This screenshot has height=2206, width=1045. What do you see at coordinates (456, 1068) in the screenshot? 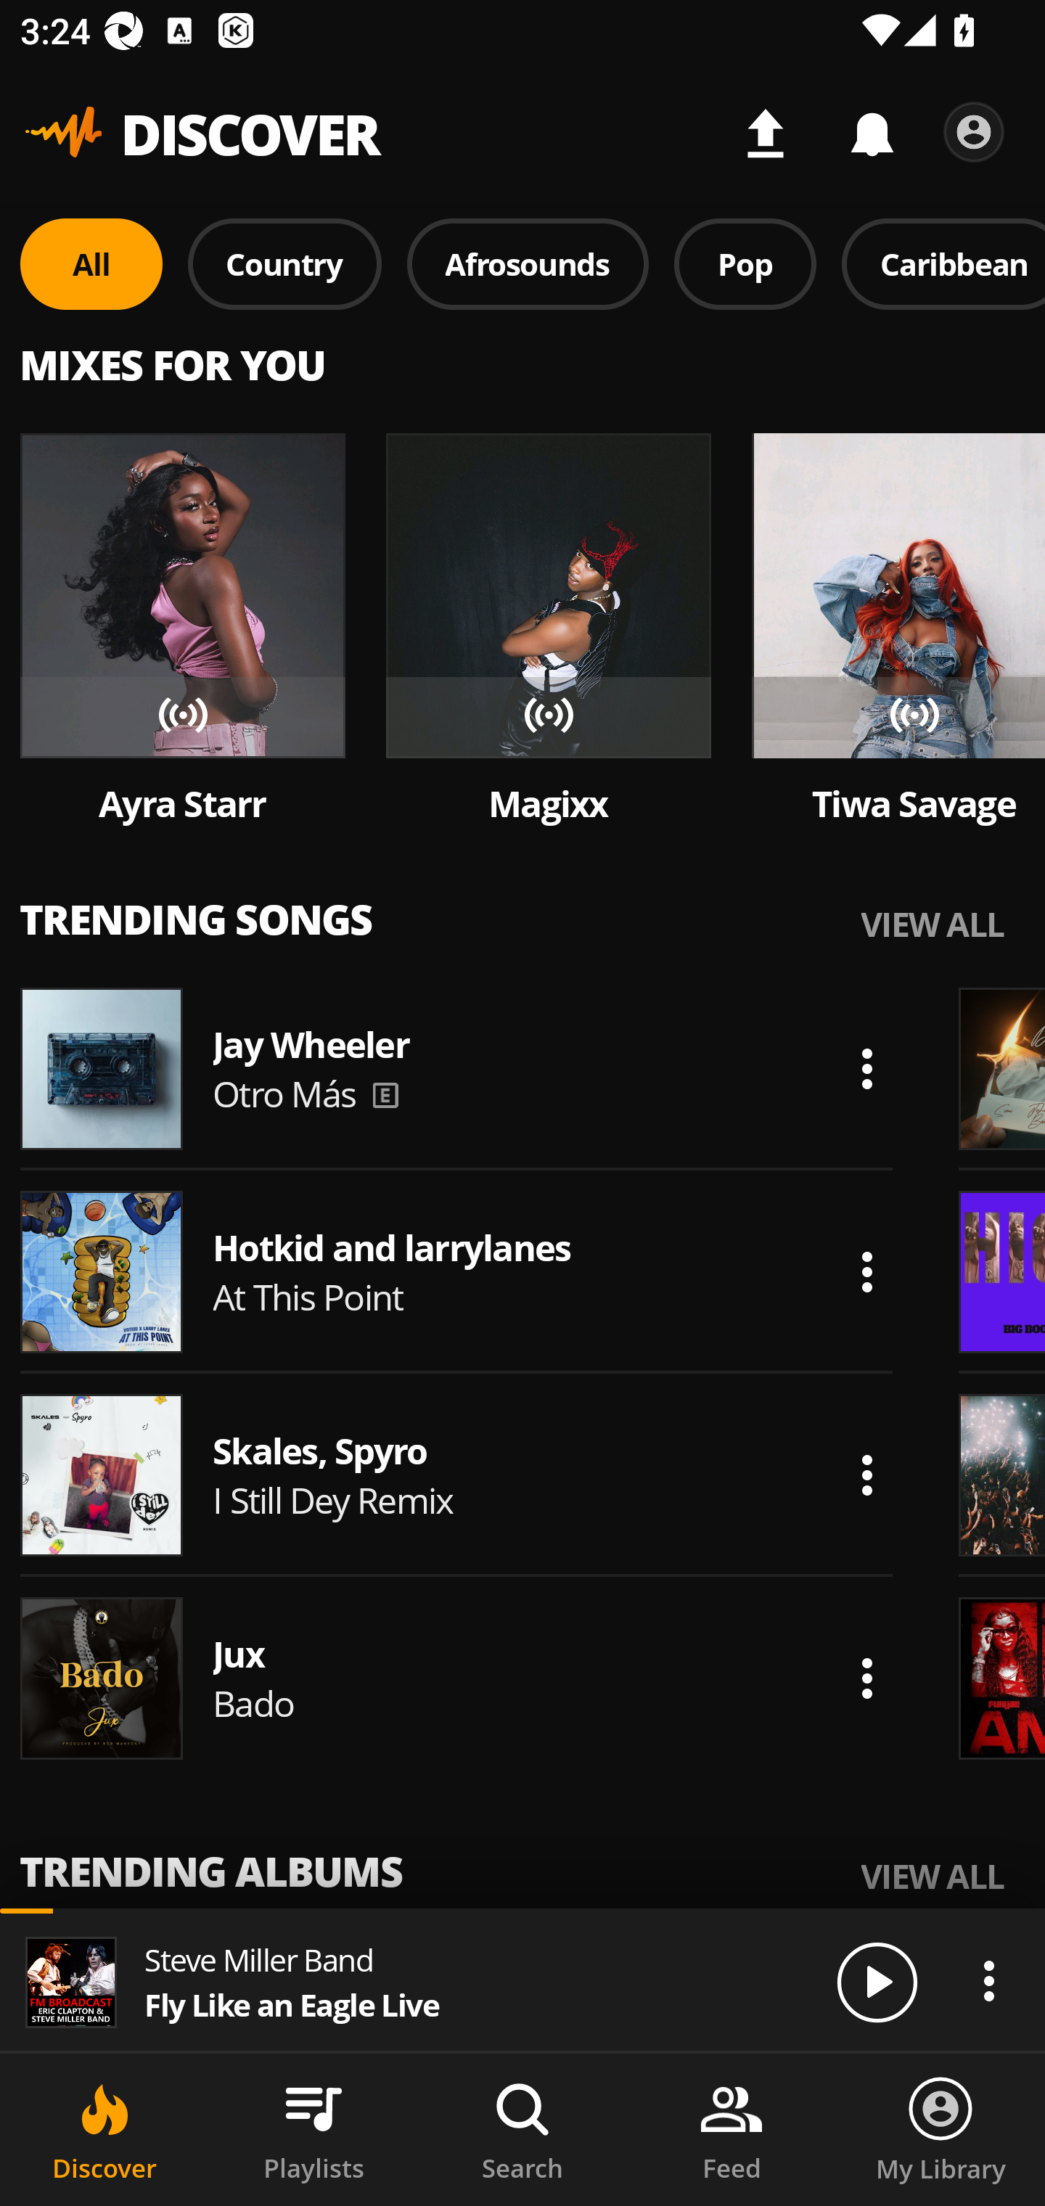
I see `Song artwork Jay Wheeler Otro Más    Actions` at bounding box center [456, 1068].